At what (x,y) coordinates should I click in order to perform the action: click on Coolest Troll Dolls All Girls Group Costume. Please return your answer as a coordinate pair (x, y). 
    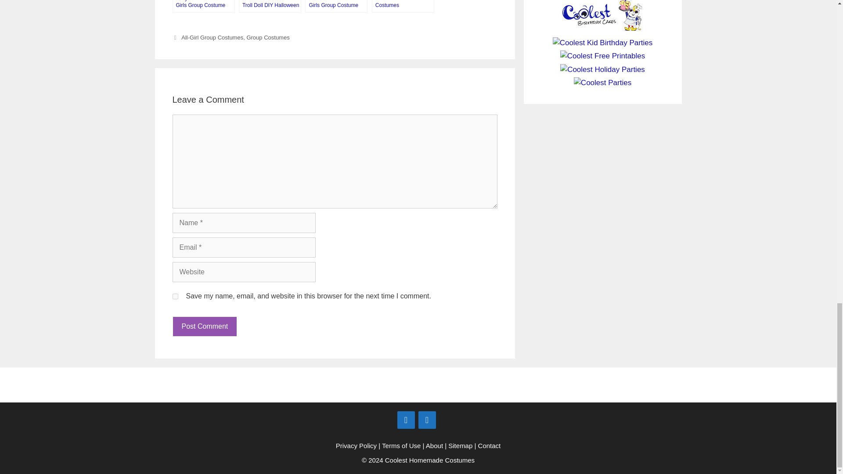
    Looking at the image, I should click on (336, 6).